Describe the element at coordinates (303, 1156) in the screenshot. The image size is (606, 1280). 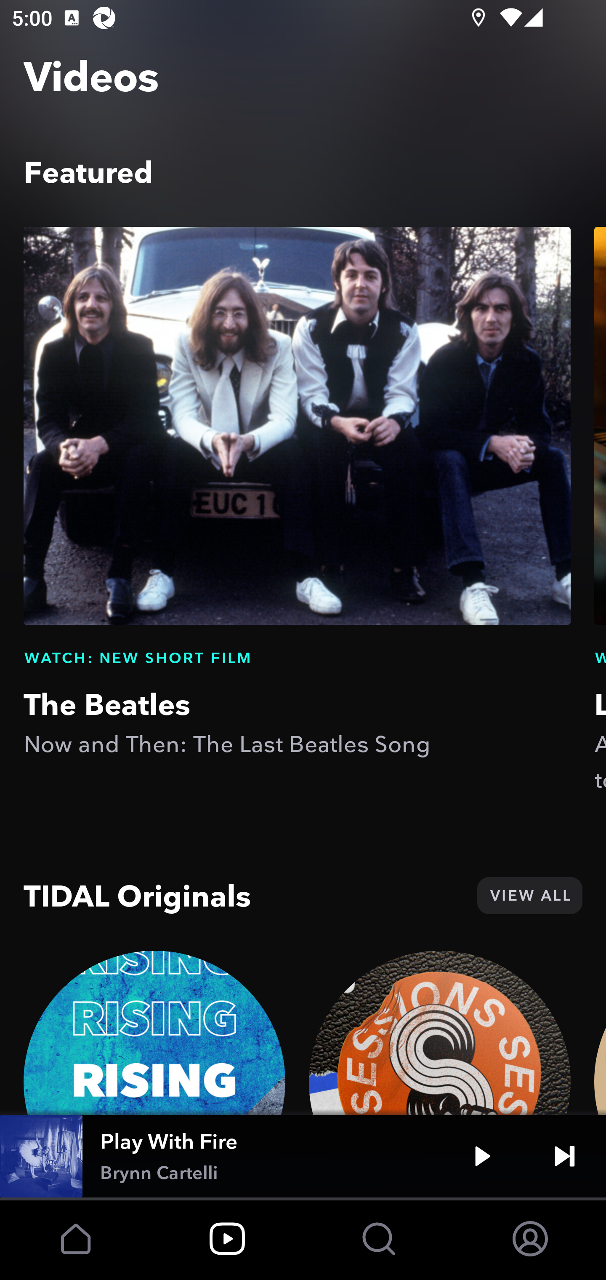
I see `Play With Fire Brynn Cartelli Play` at that location.